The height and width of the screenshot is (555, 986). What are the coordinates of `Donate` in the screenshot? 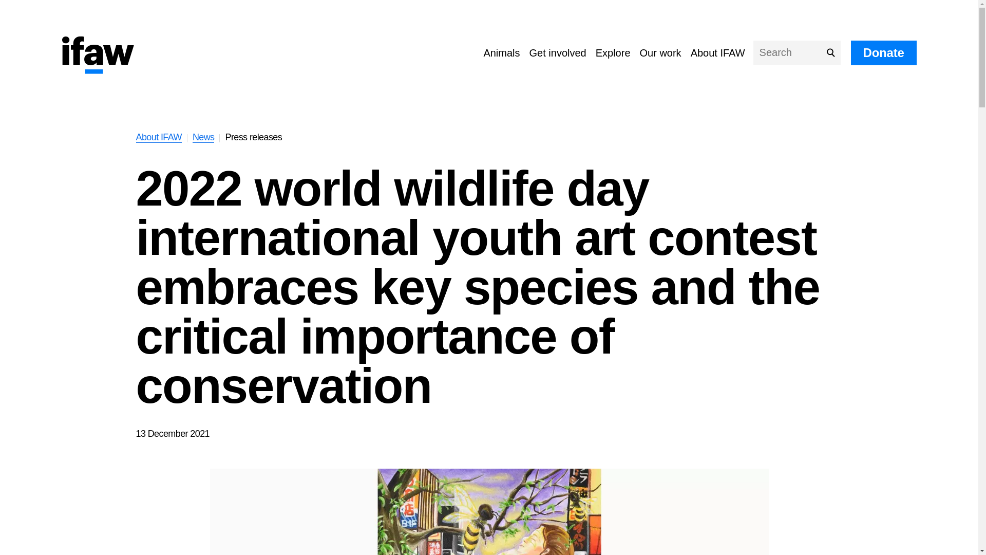 It's located at (883, 52).